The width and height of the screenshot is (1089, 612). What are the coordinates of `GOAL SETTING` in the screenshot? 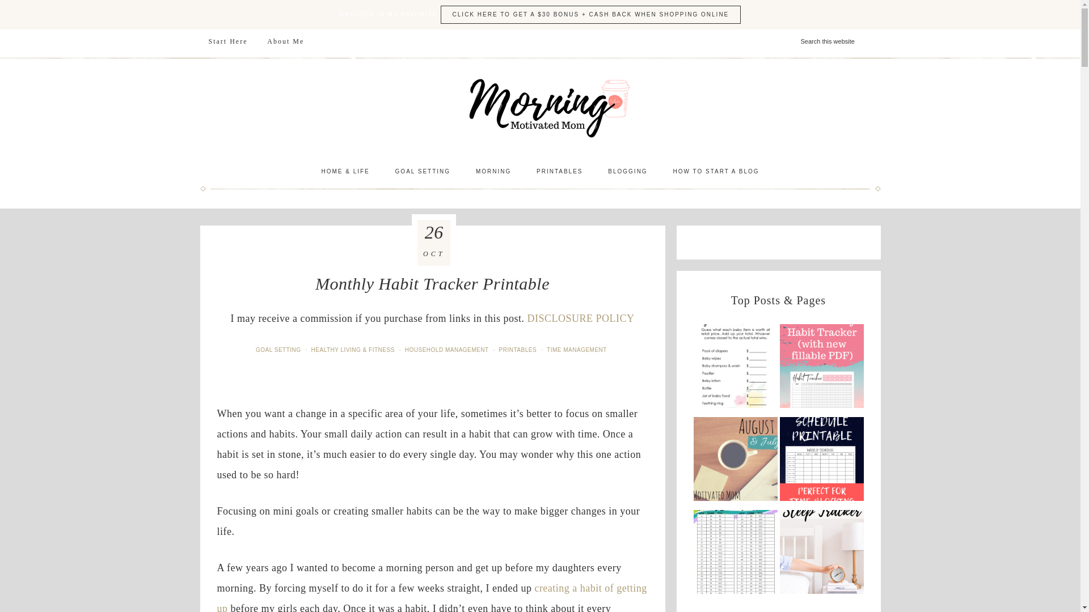 It's located at (423, 171).